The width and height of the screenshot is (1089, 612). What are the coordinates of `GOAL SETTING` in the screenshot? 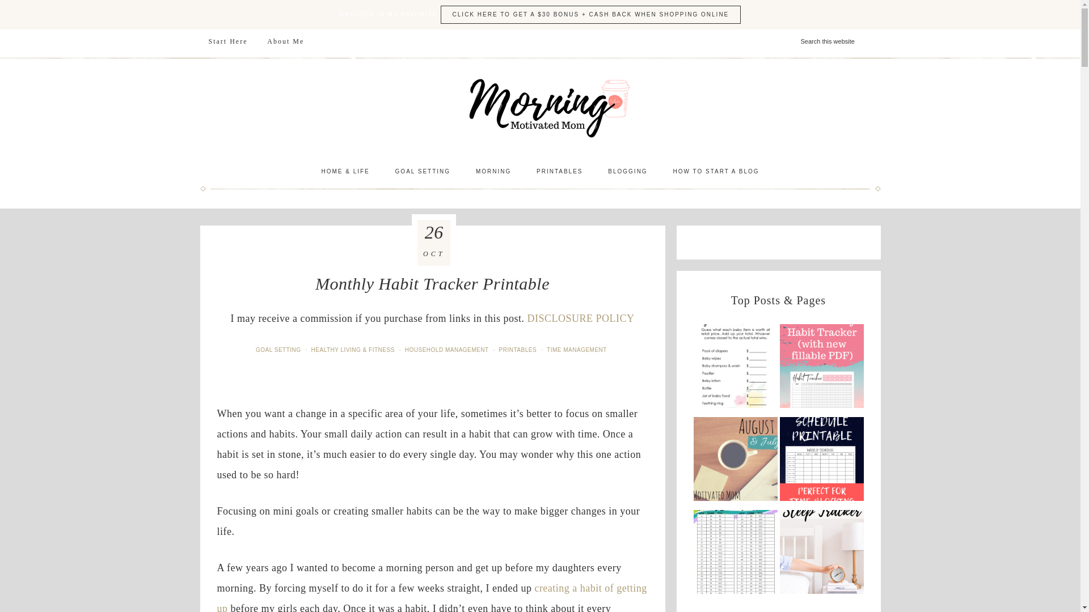 It's located at (423, 171).